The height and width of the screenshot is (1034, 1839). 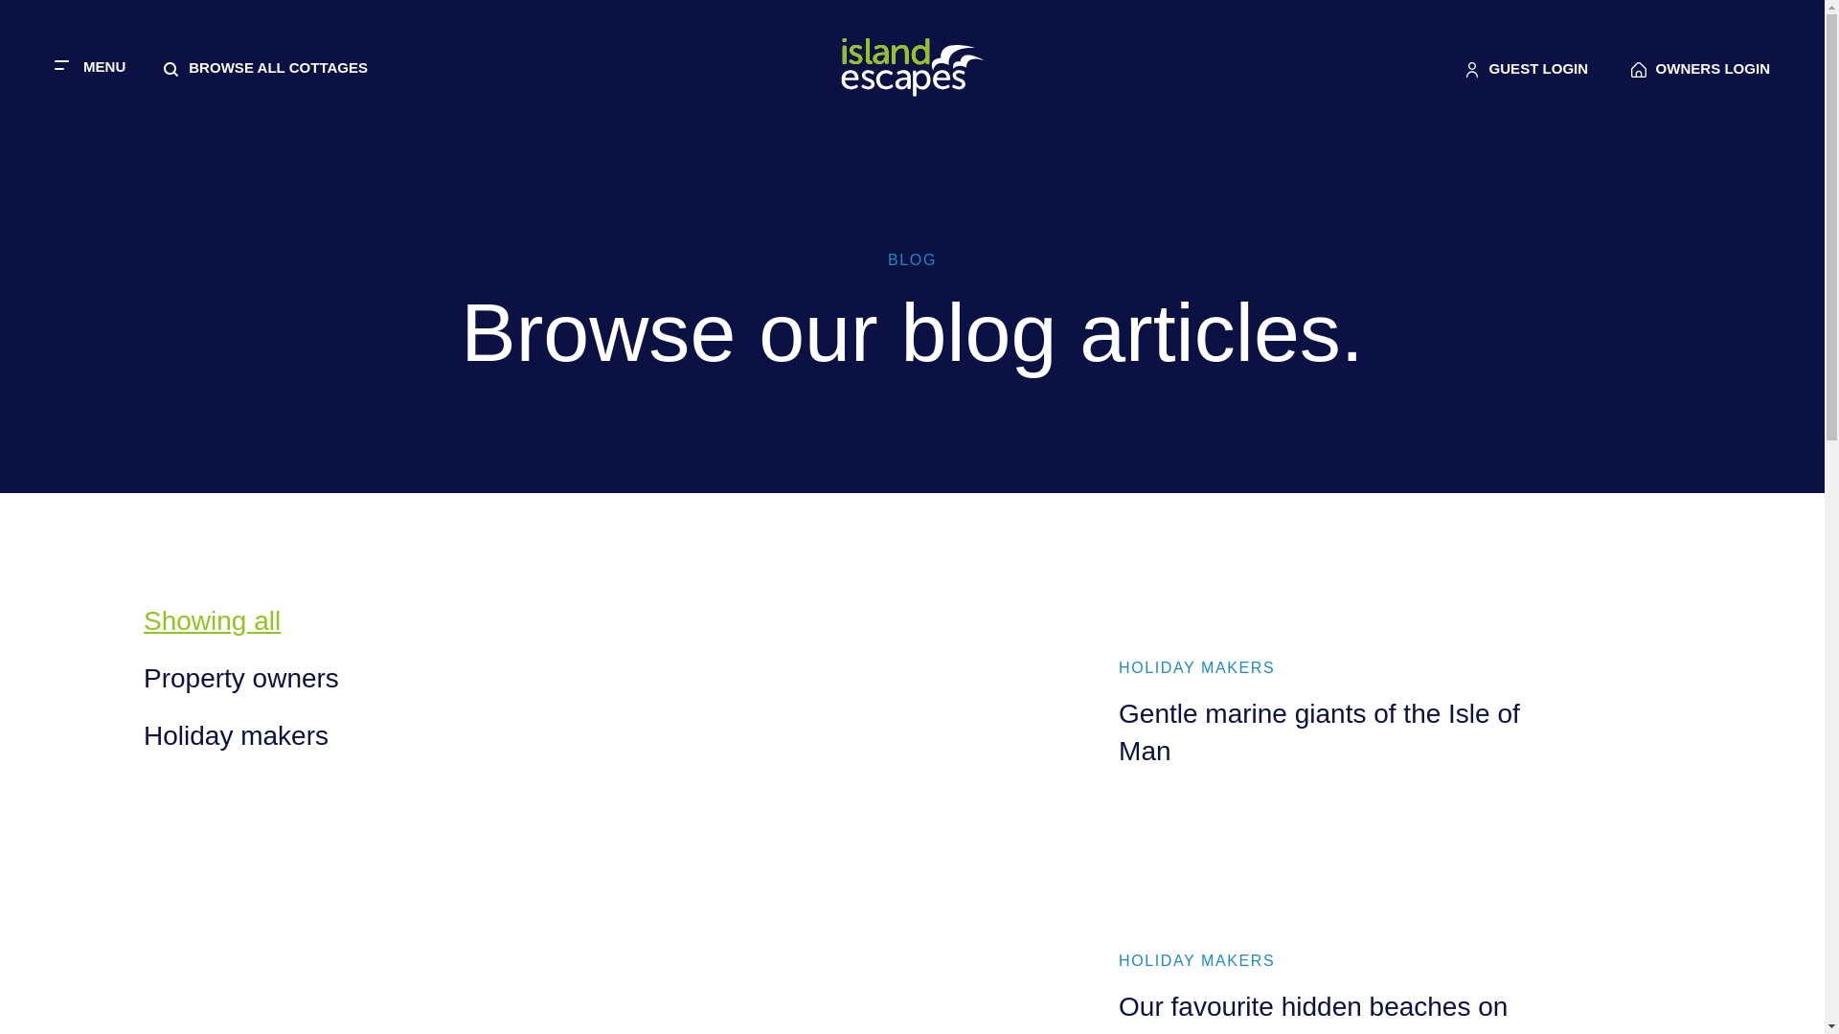 What do you see at coordinates (236, 735) in the screenshot?
I see `BROWSE ALL COTTAGES` at bounding box center [236, 735].